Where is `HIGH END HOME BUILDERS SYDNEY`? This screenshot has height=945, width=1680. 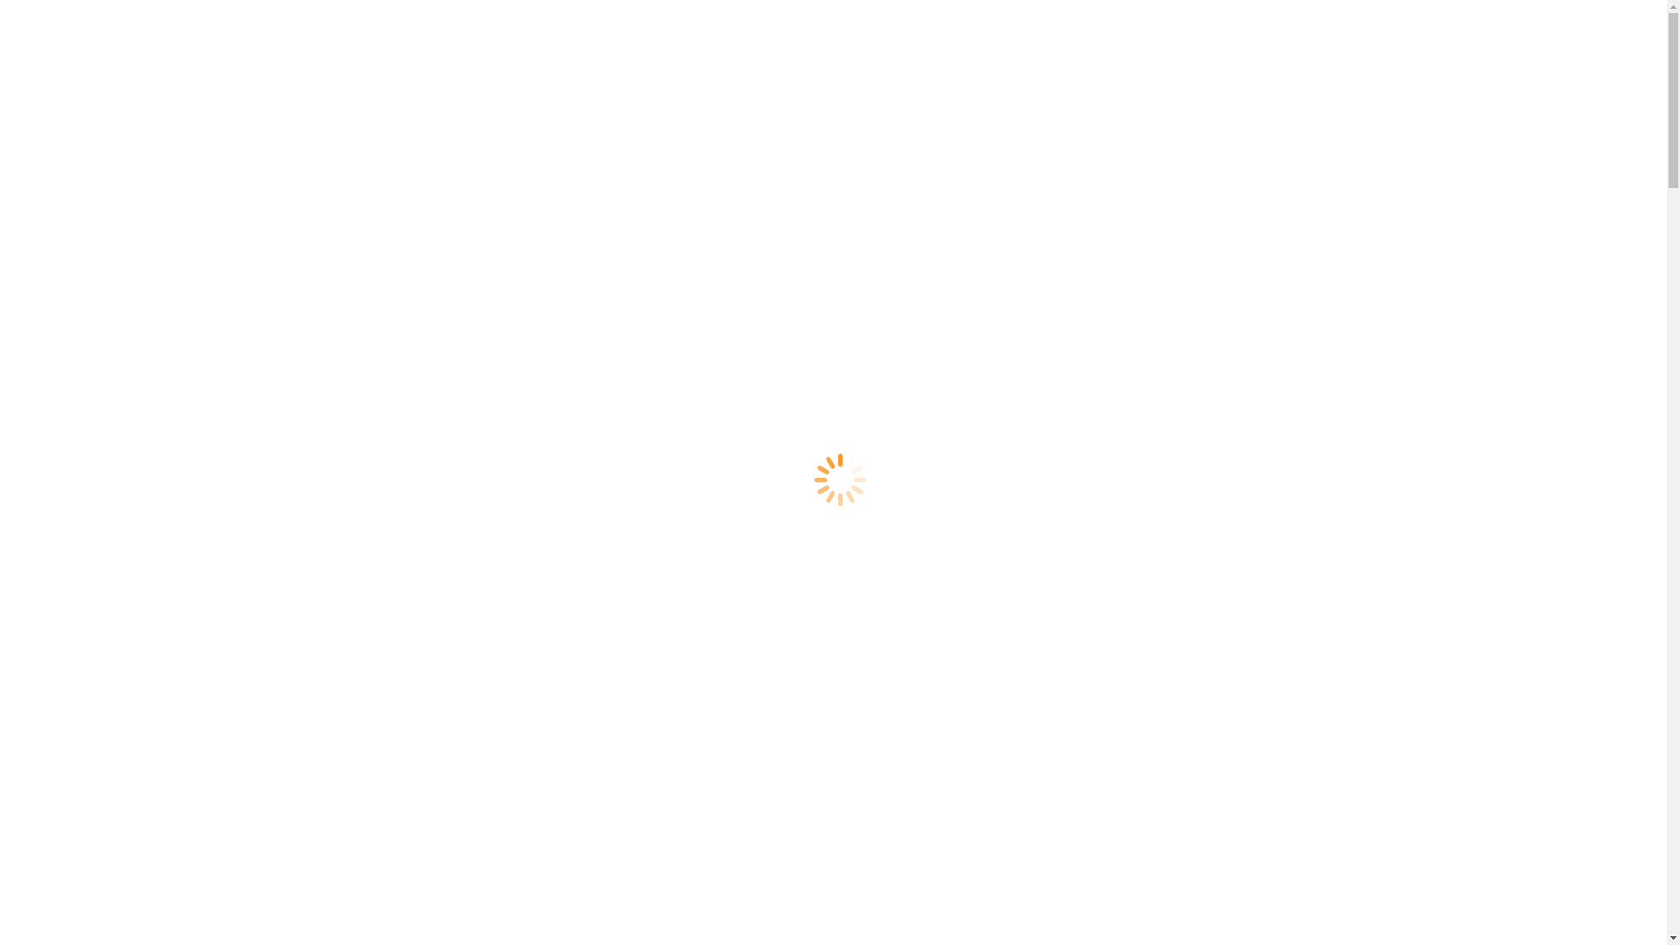 HIGH END HOME BUILDERS SYDNEY is located at coordinates (199, 467).